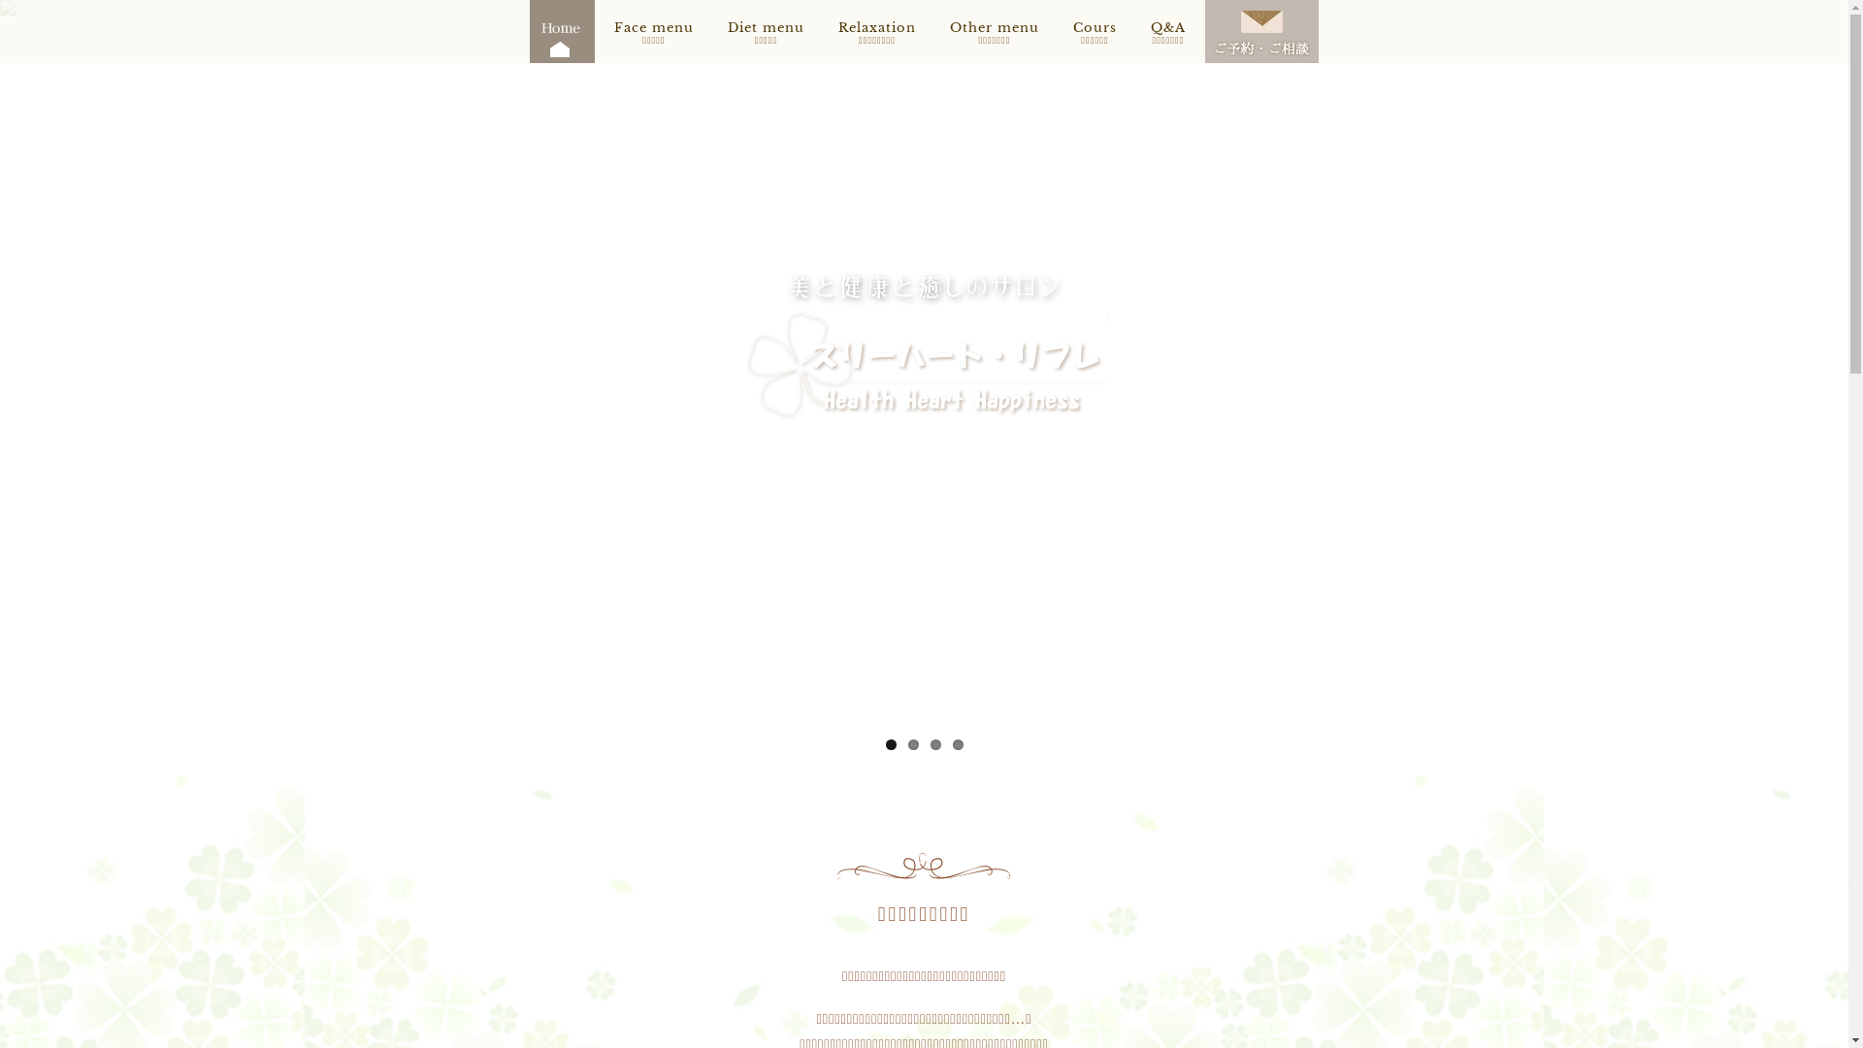  What do you see at coordinates (891, 745) in the screenshot?
I see `1` at bounding box center [891, 745].